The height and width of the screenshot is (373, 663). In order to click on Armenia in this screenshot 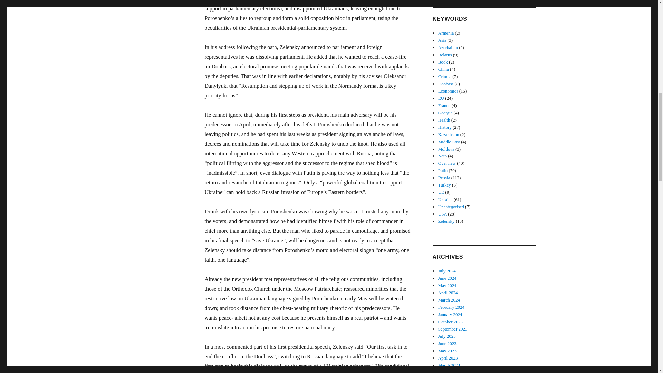, I will do `click(446, 32)`.